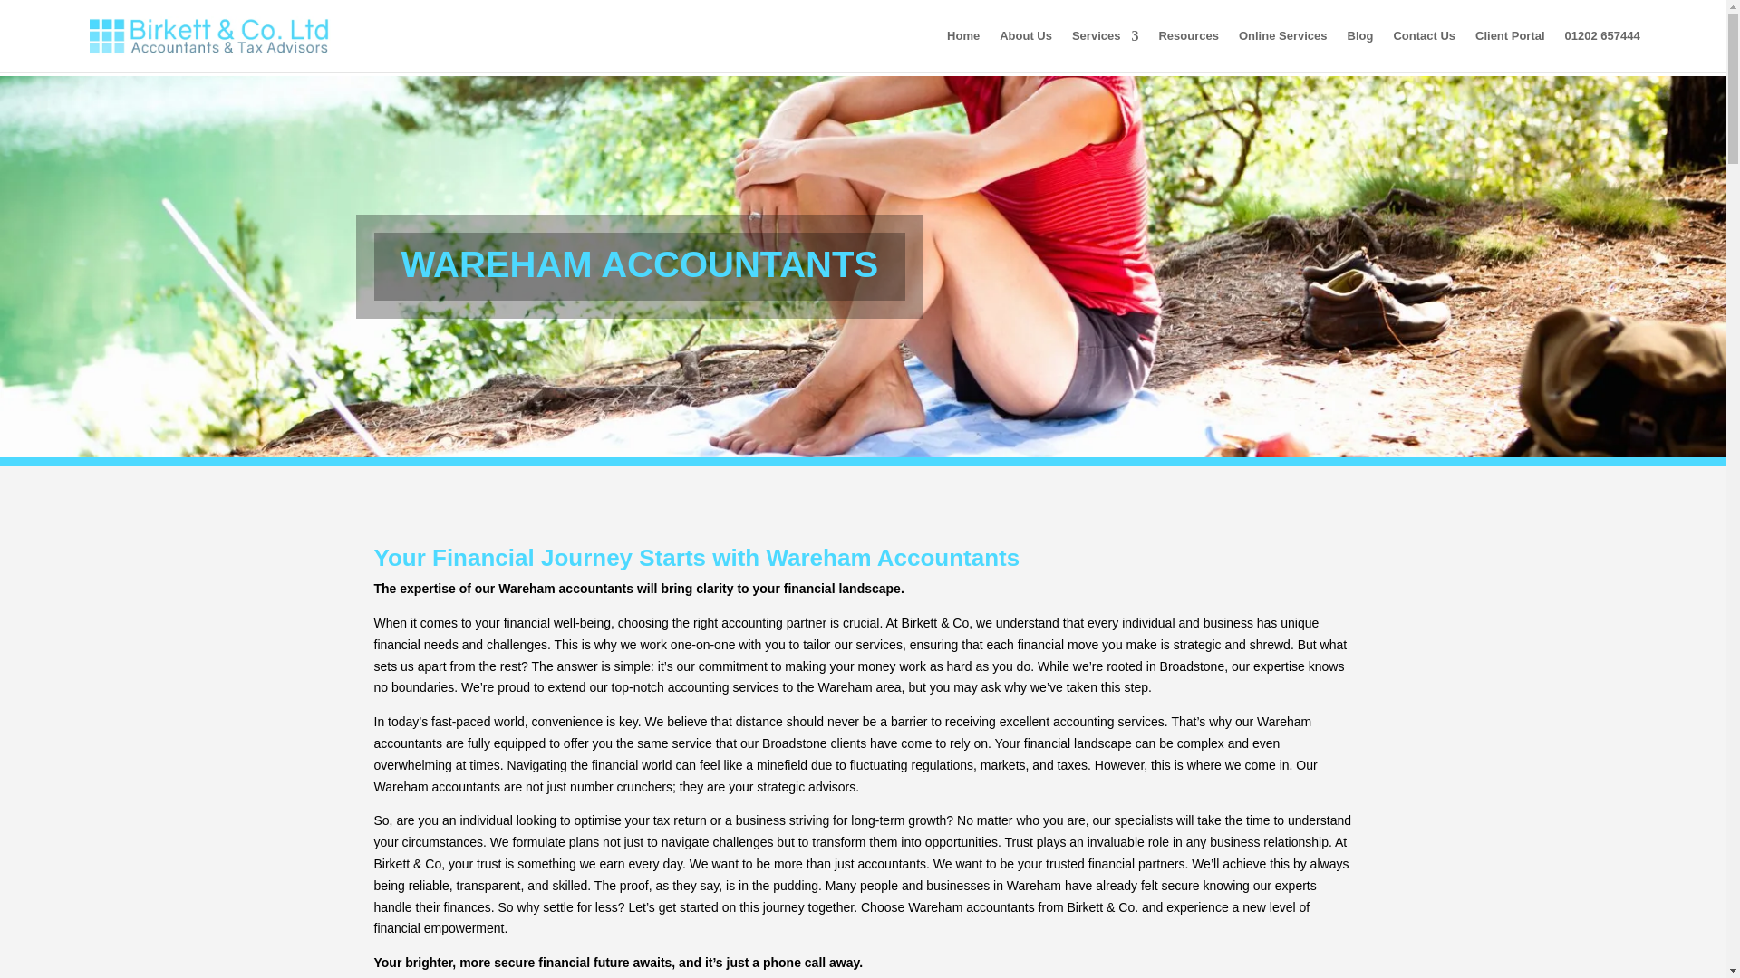  What do you see at coordinates (1106, 51) in the screenshot?
I see `Services` at bounding box center [1106, 51].